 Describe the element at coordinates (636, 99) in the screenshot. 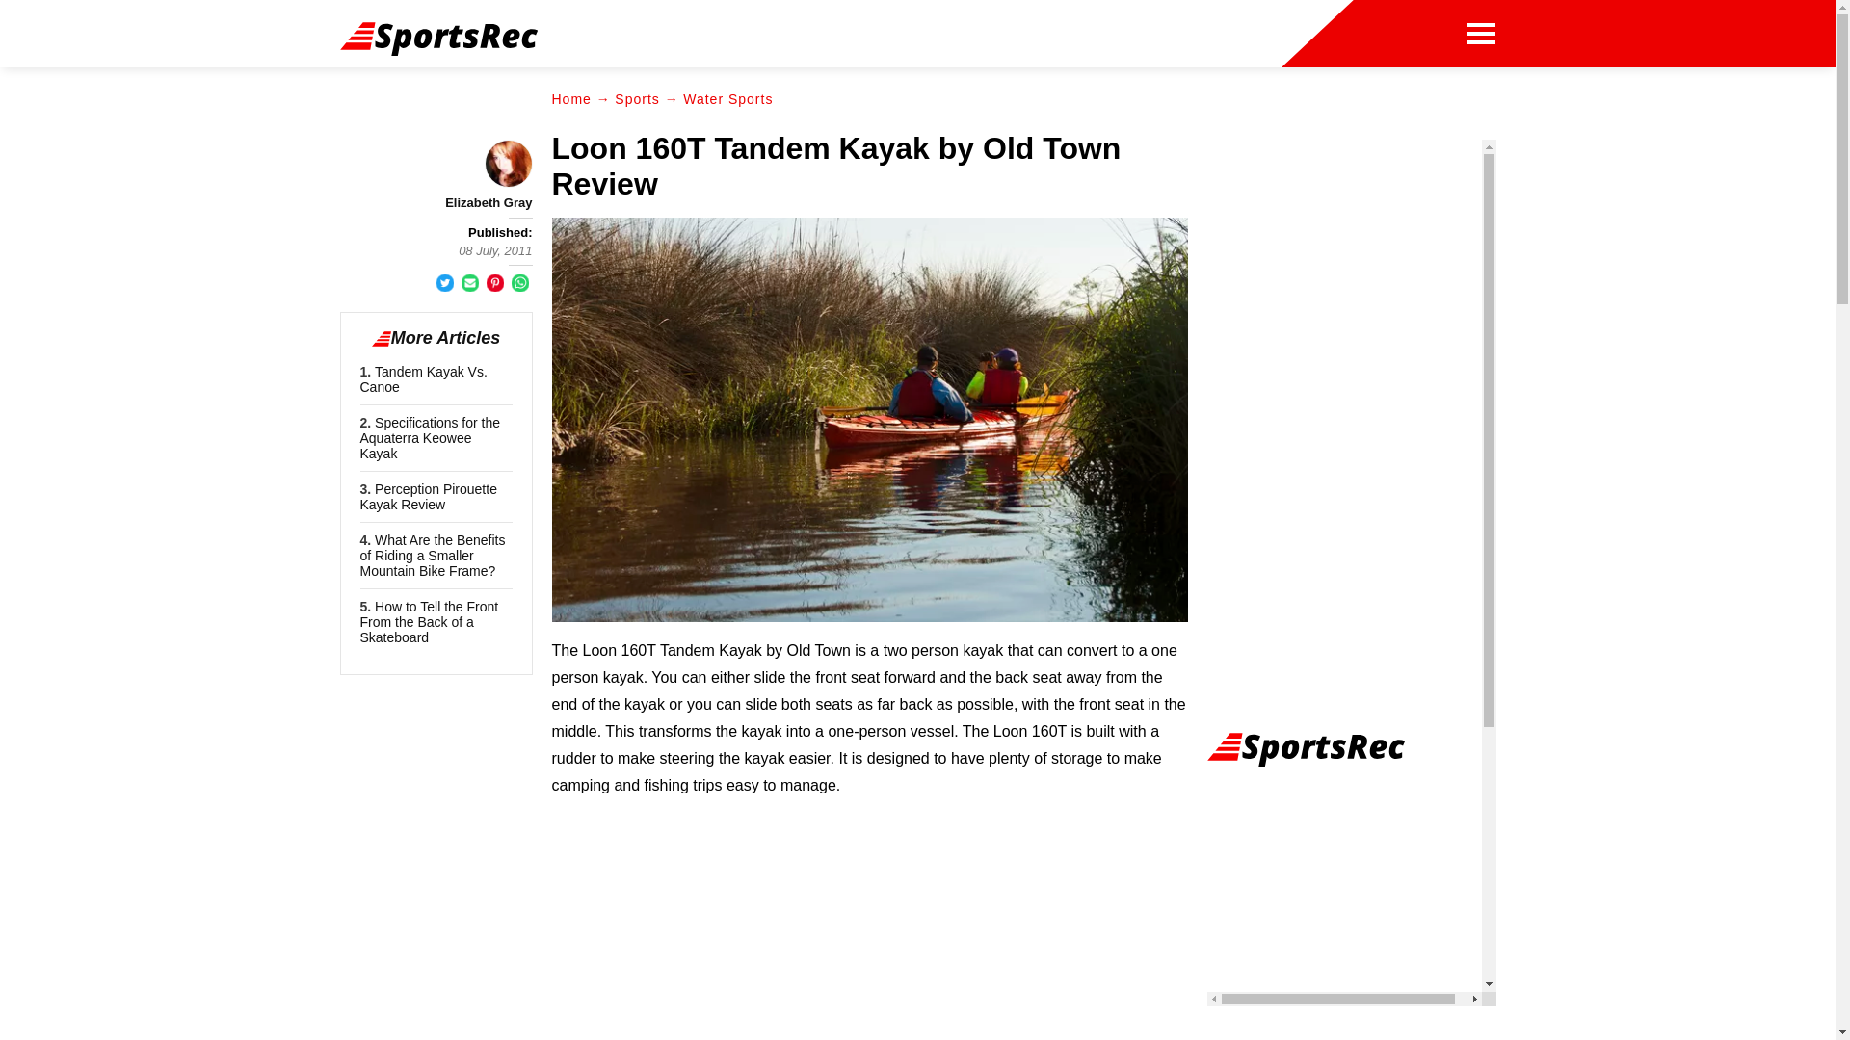

I see `Sports` at that location.